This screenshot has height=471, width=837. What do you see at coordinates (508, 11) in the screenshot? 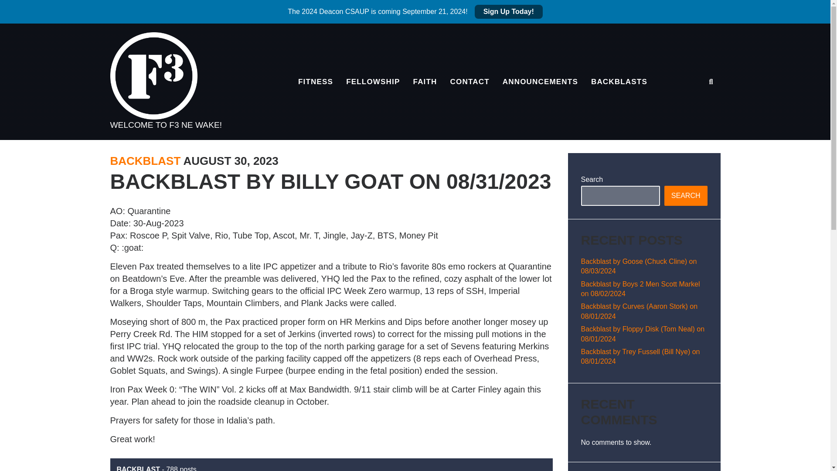
I see `Sign Up Today!` at bounding box center [508, 11].